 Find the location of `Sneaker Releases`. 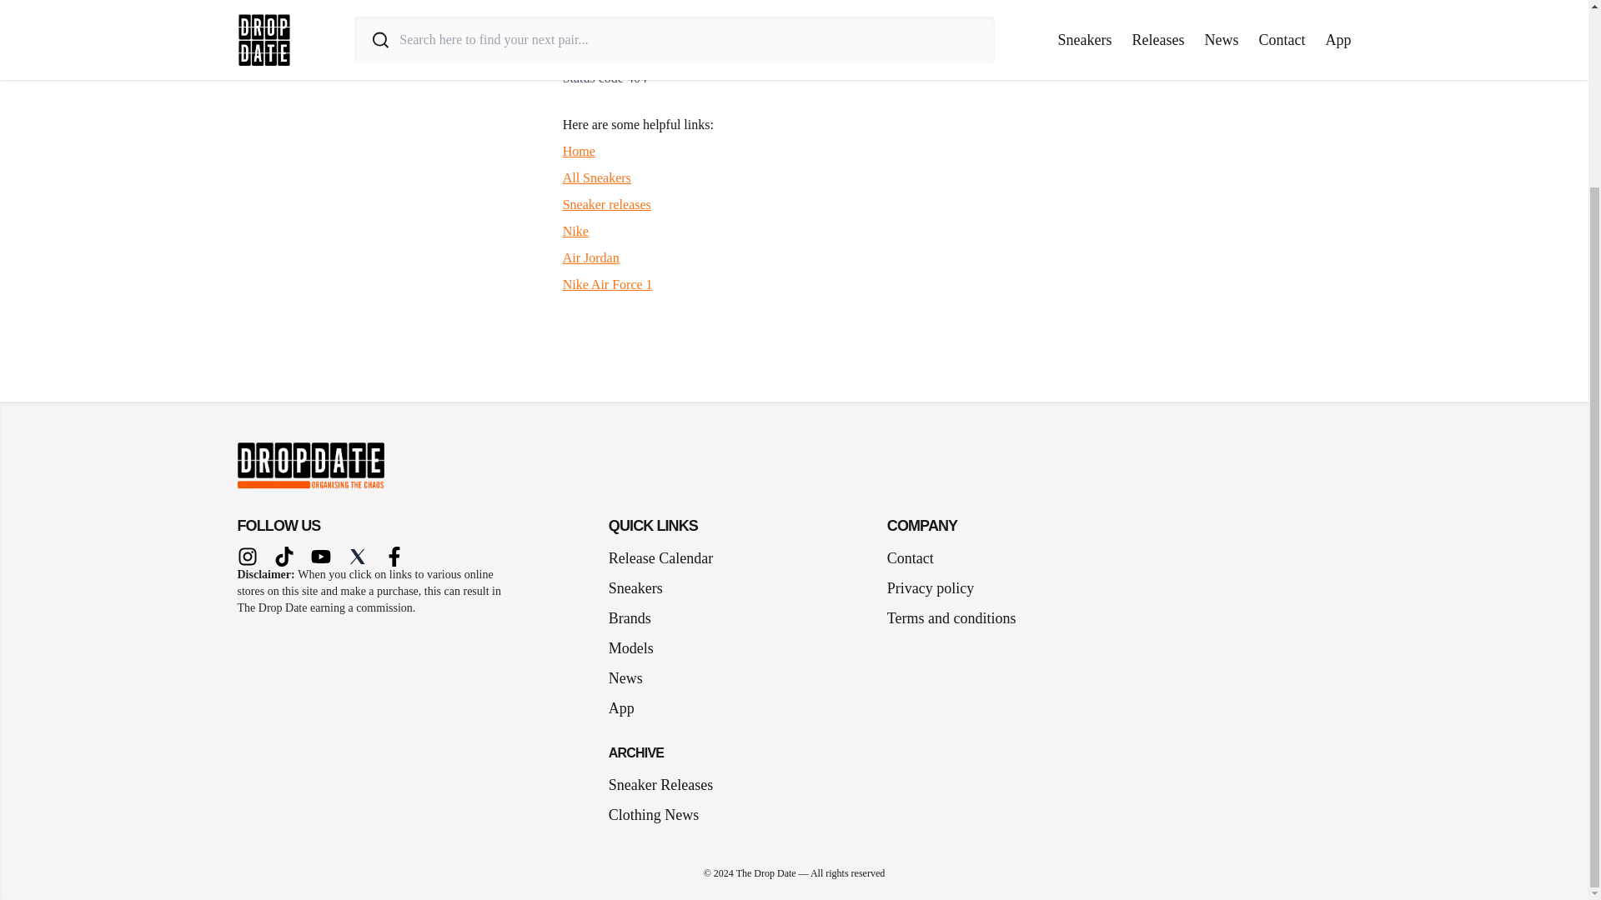

Sneaker Releases is located at coordinates (660, 784).